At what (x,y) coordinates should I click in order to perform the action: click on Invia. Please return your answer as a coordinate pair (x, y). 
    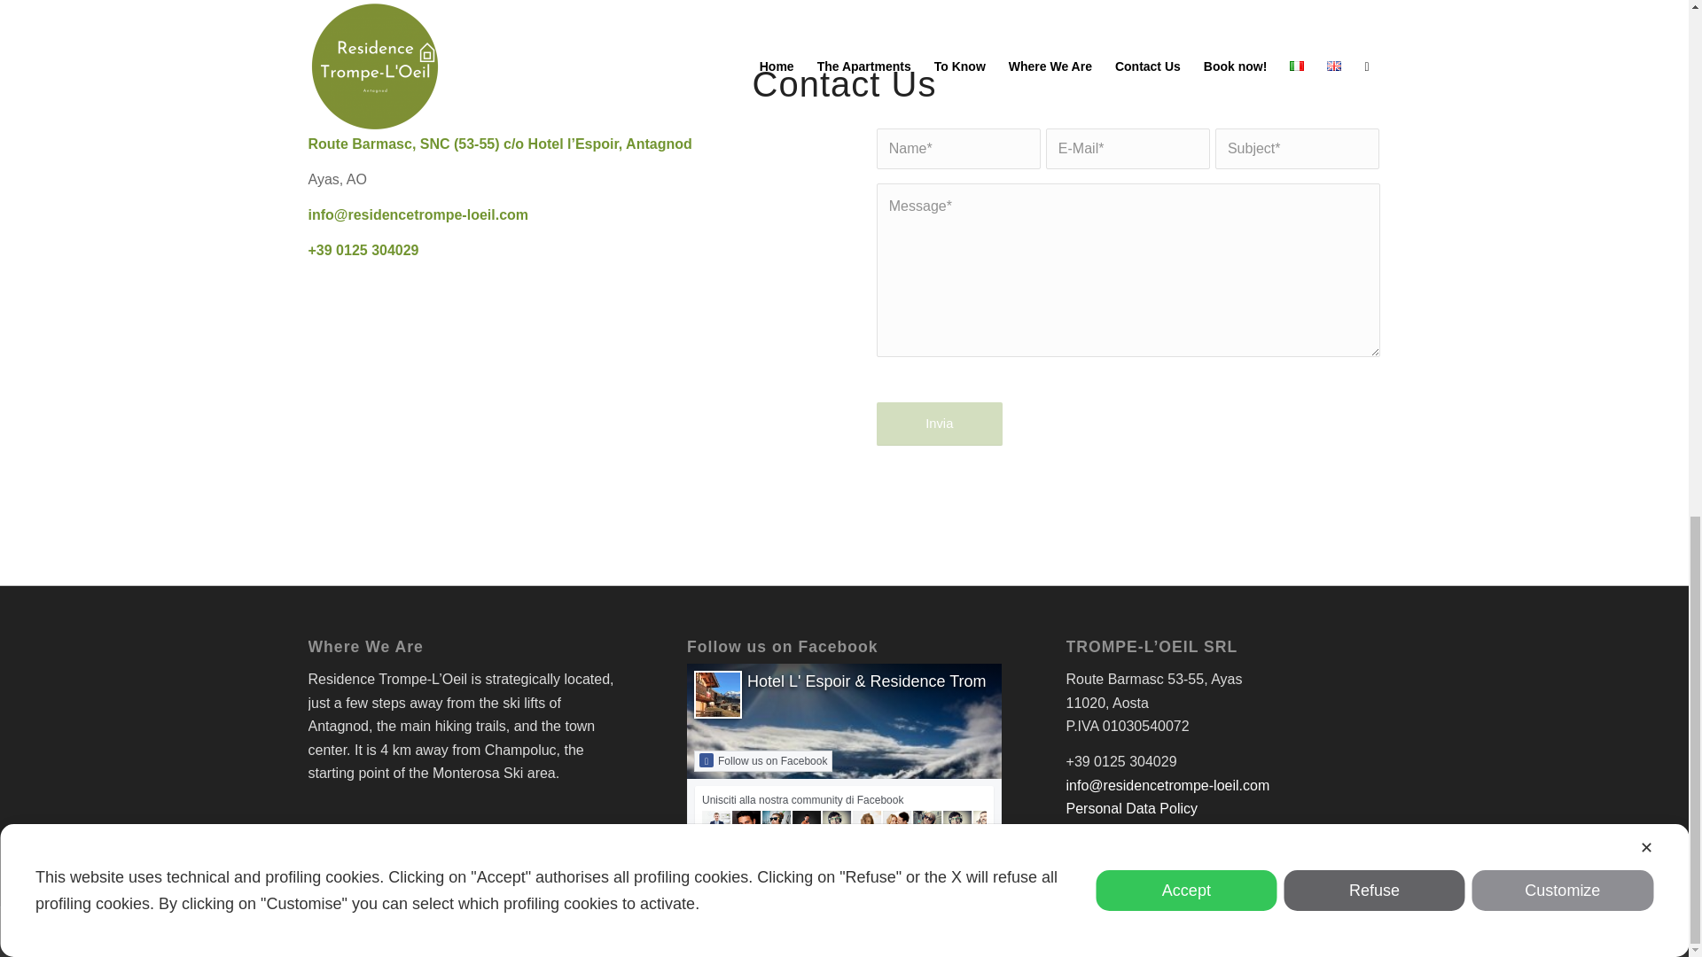
    Looking at the image, I should click on (939, 424).